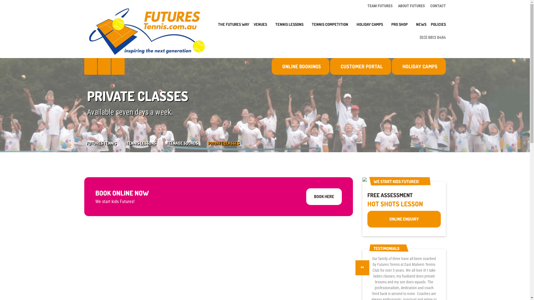 The width and height of the screenshot is (534, 300). Describe the element at coordinates (412, 6) in the screenshot. I see `ABOUT FUTURES` at that location.